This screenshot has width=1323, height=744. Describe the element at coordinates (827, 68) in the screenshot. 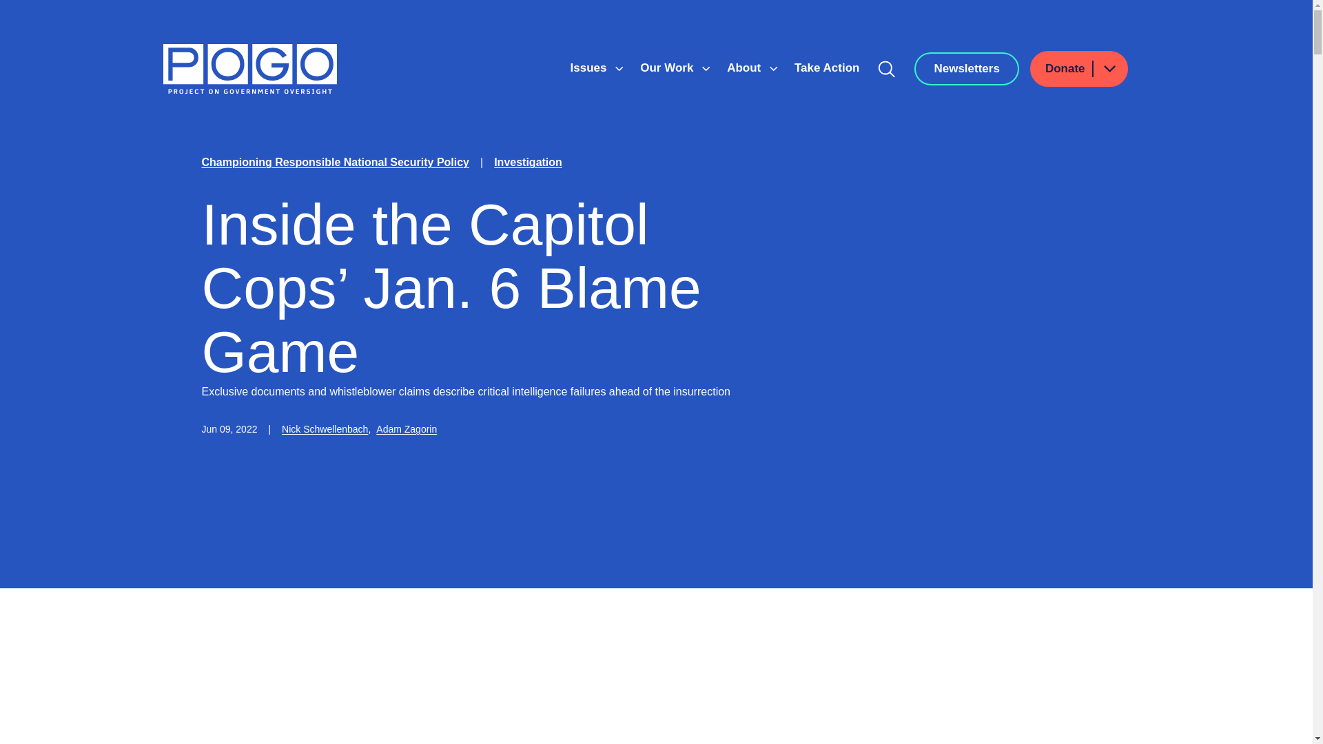

I see `Take Action` at that location.